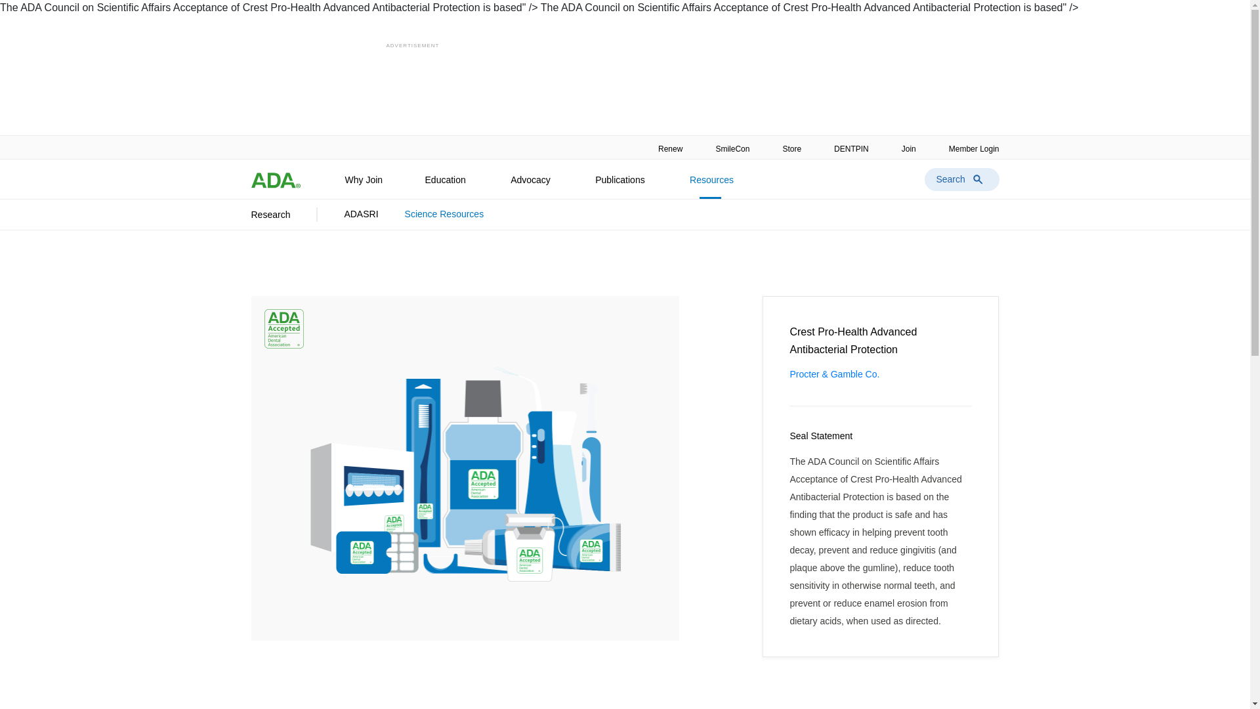  Describe the element at coordinates (852, 147) in the screenshot. I see `DENTPIN` at that location.